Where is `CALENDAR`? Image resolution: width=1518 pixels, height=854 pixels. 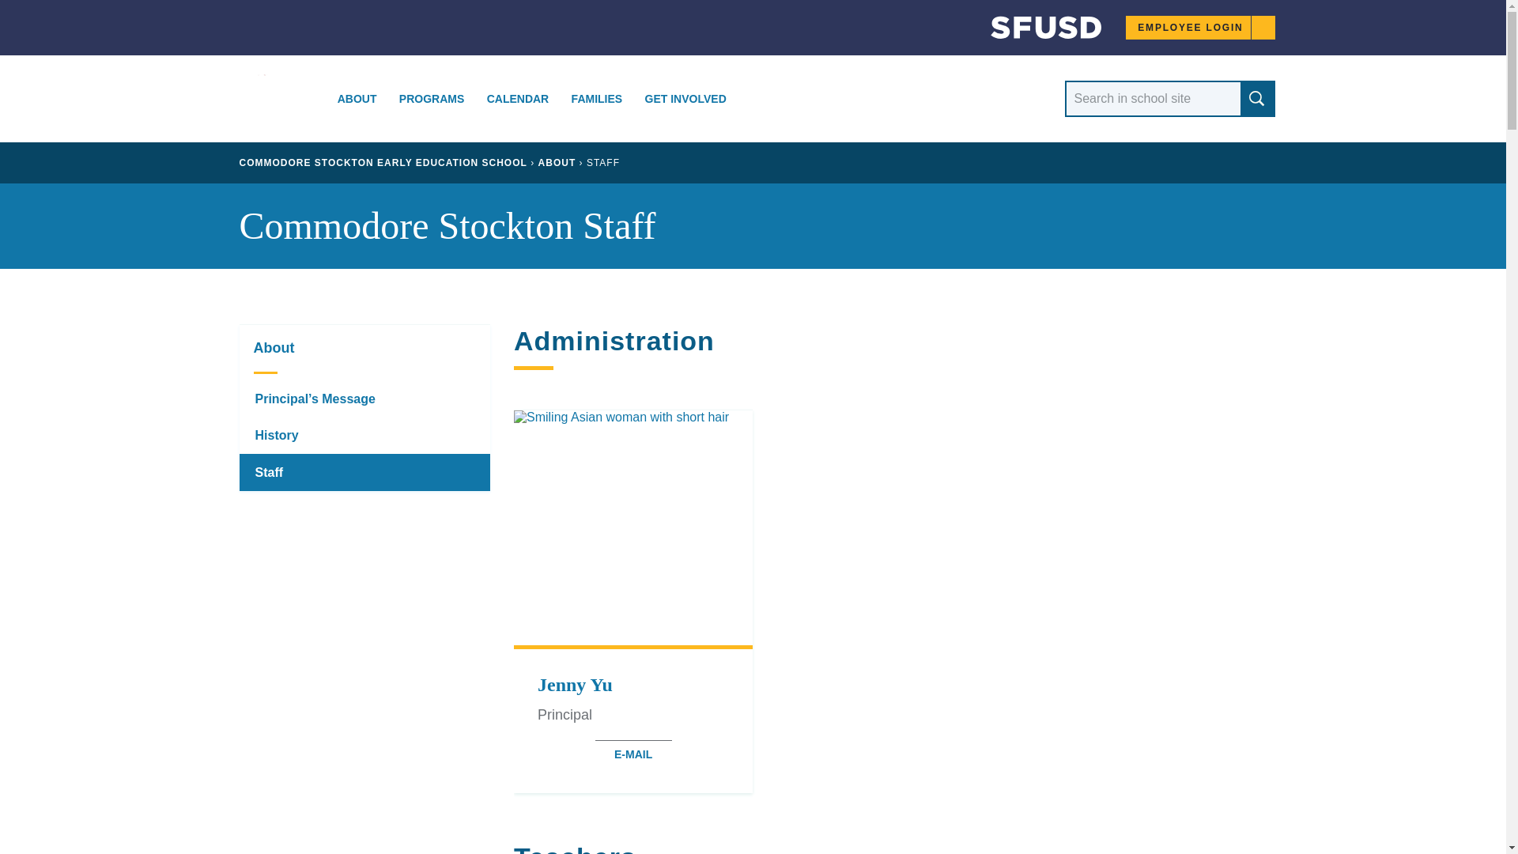
CALENDAR is located at coordinates (517, 99).